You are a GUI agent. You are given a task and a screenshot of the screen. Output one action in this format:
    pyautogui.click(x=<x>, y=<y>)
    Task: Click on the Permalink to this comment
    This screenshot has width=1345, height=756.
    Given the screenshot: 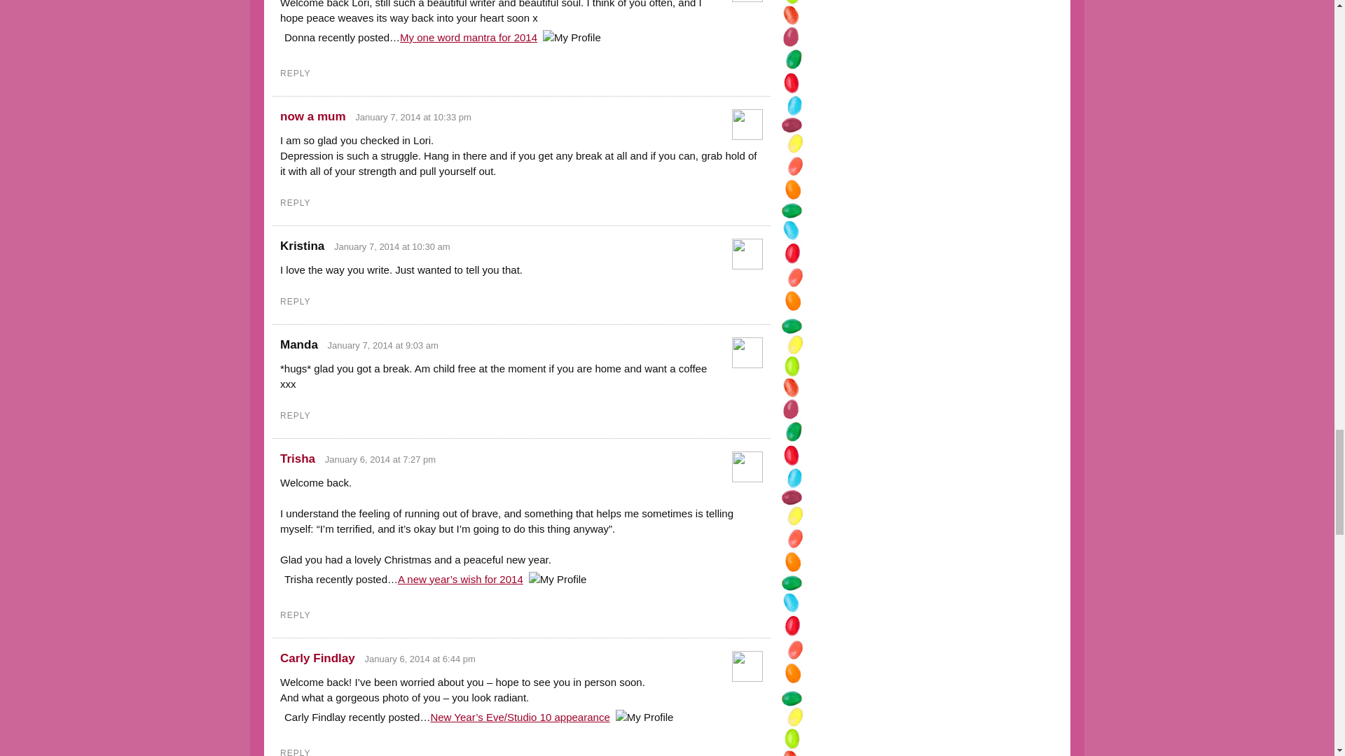 What is the action you would take?
    pyautogui.click(x=413, y=116)
    